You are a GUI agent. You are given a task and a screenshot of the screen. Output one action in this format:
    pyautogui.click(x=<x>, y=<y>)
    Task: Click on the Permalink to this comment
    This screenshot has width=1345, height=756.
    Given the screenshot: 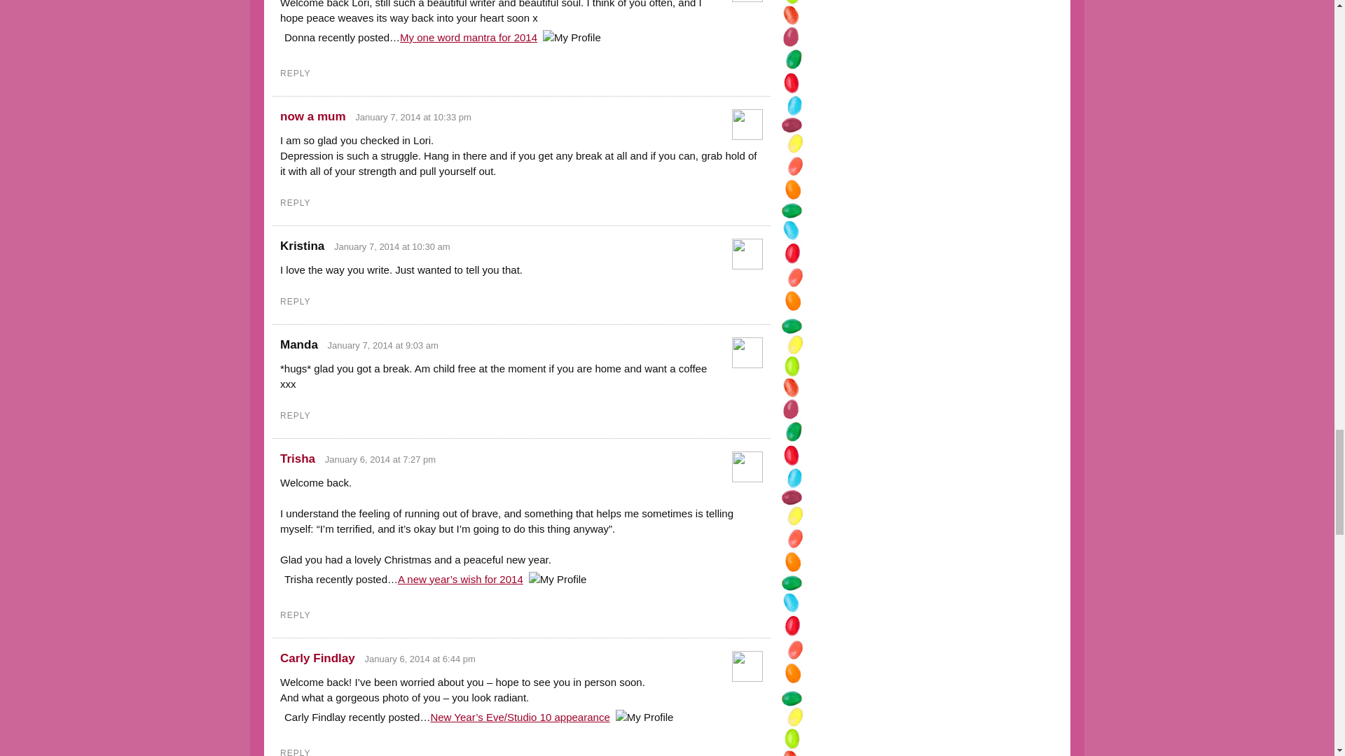 What is the action you would take?
    pyautogui.click(x=413, y=116)
    